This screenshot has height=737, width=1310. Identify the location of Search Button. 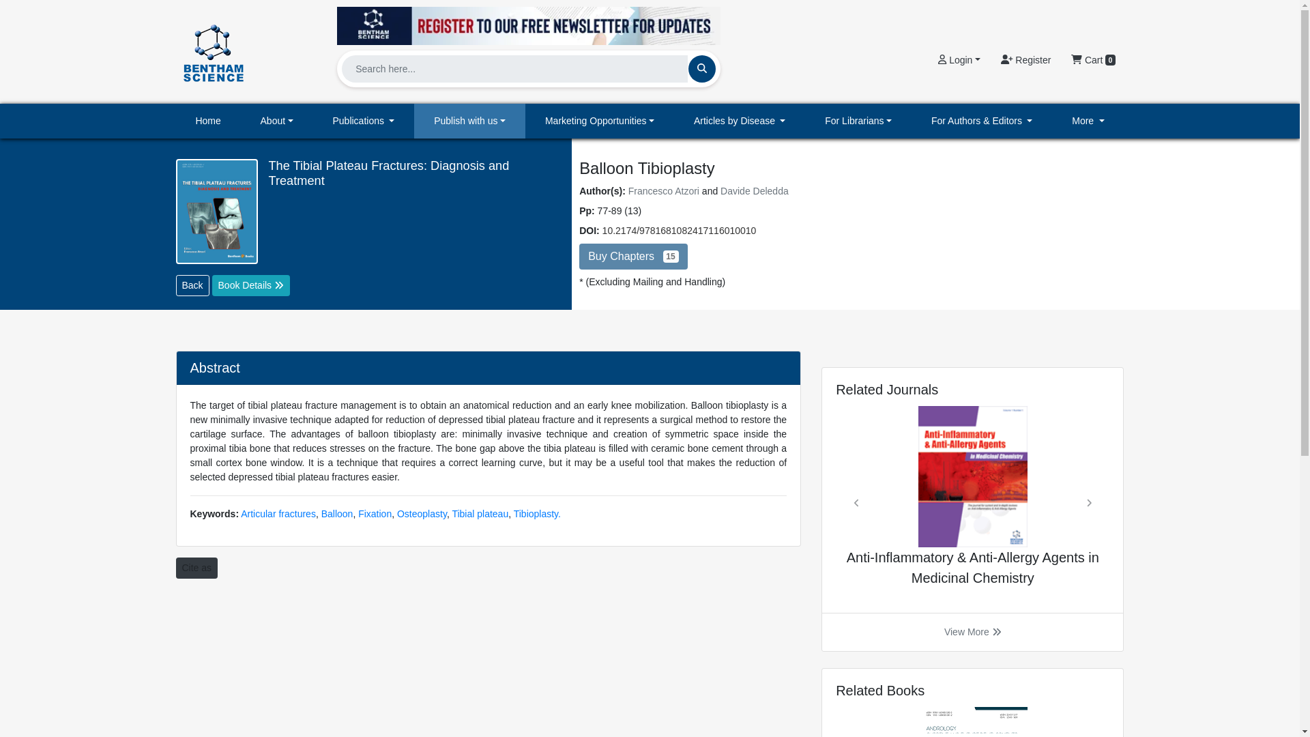
(701, 68).